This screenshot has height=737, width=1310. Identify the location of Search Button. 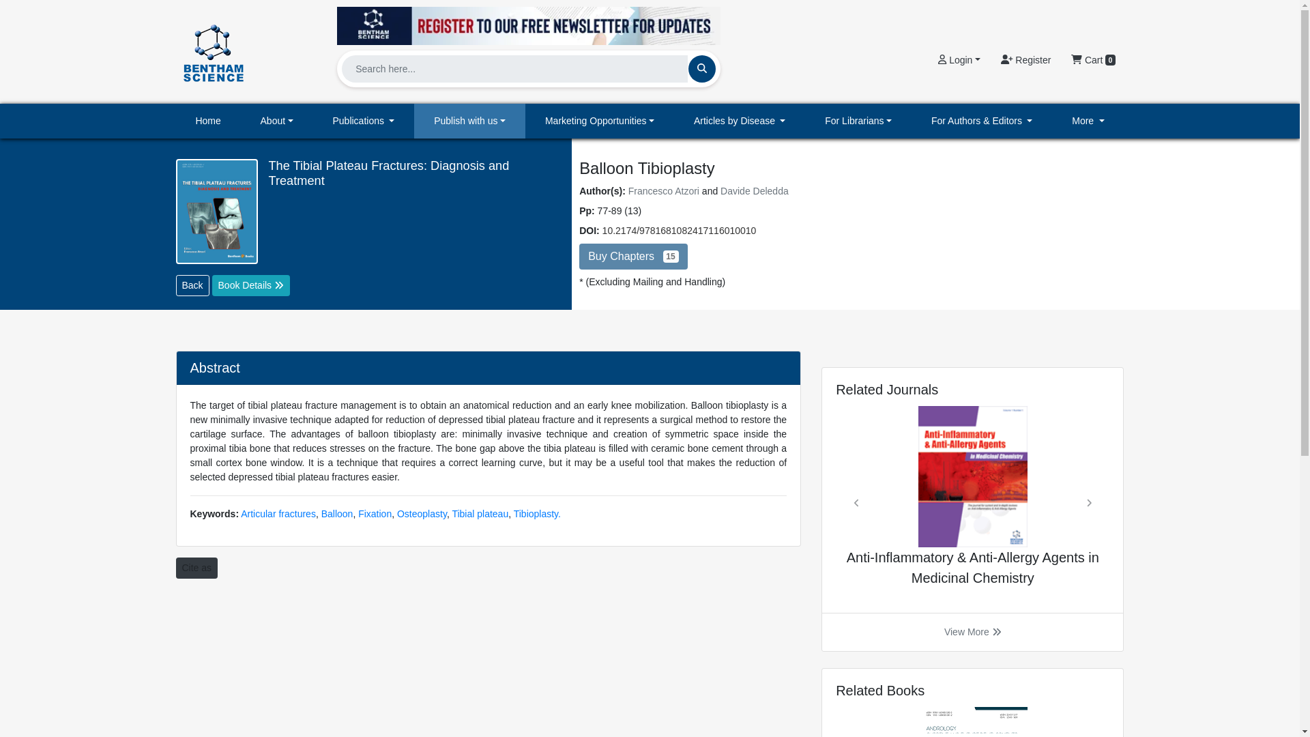
(701, 68).